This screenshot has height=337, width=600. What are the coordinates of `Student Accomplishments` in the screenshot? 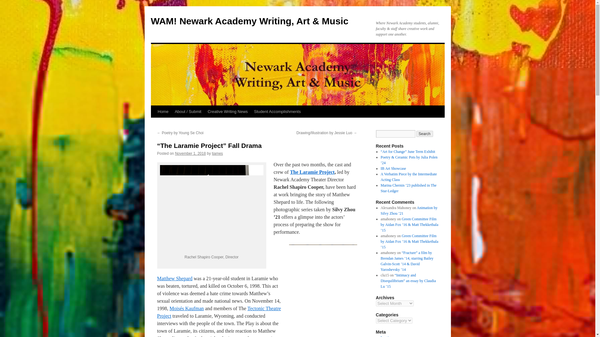 It's located at (277, 112).